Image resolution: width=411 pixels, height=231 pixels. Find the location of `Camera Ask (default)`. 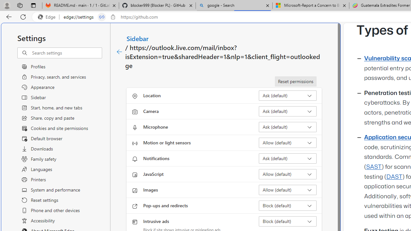

Camera Ask (default) is located at coordinates (288, 111).